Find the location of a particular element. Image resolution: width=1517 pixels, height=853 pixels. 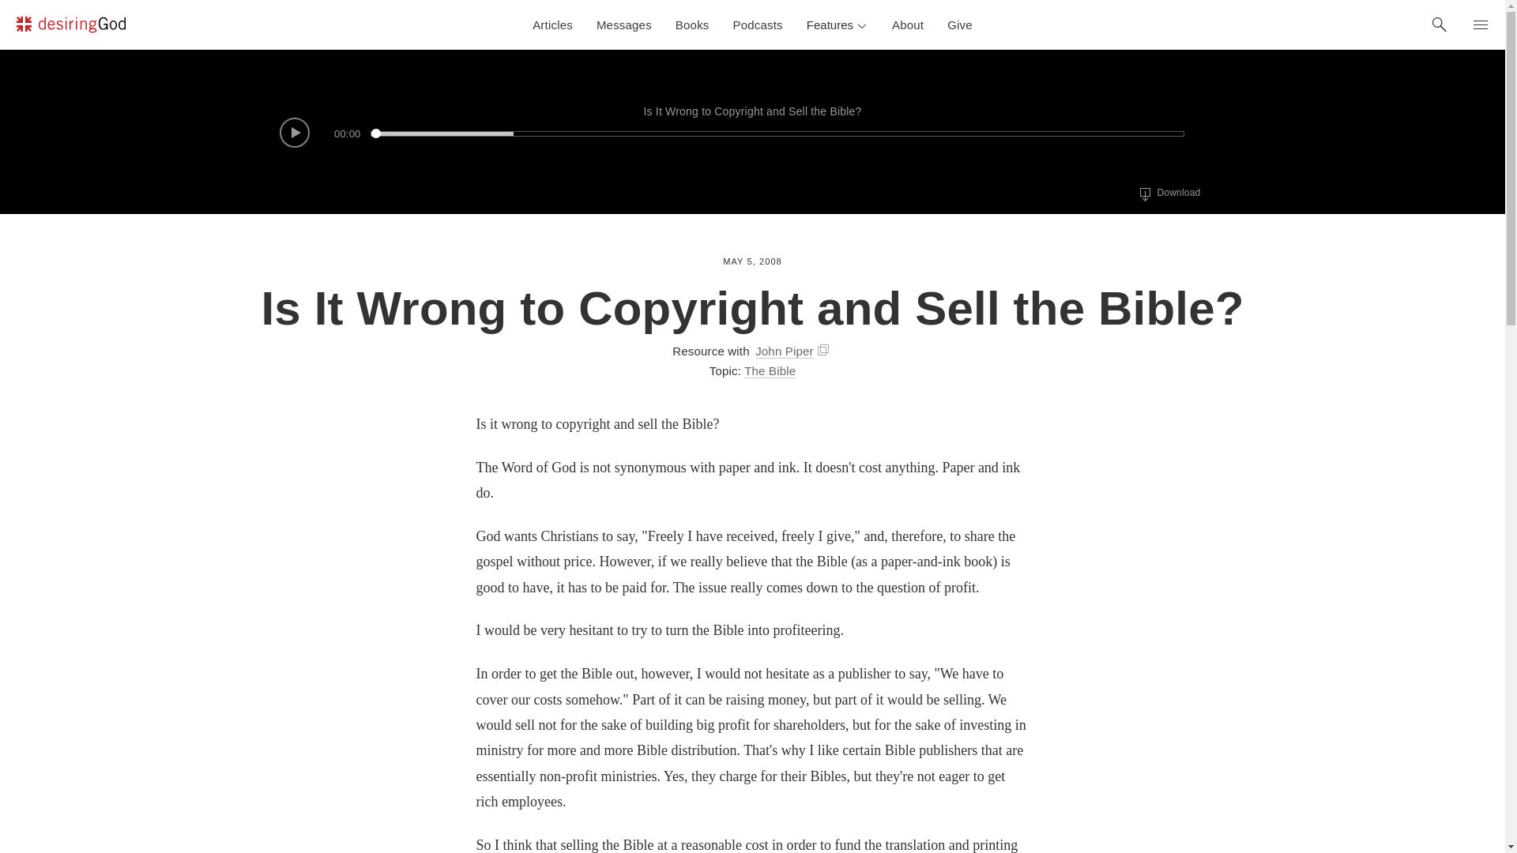

Desiring God Logo is located at coordinates (70, 24).